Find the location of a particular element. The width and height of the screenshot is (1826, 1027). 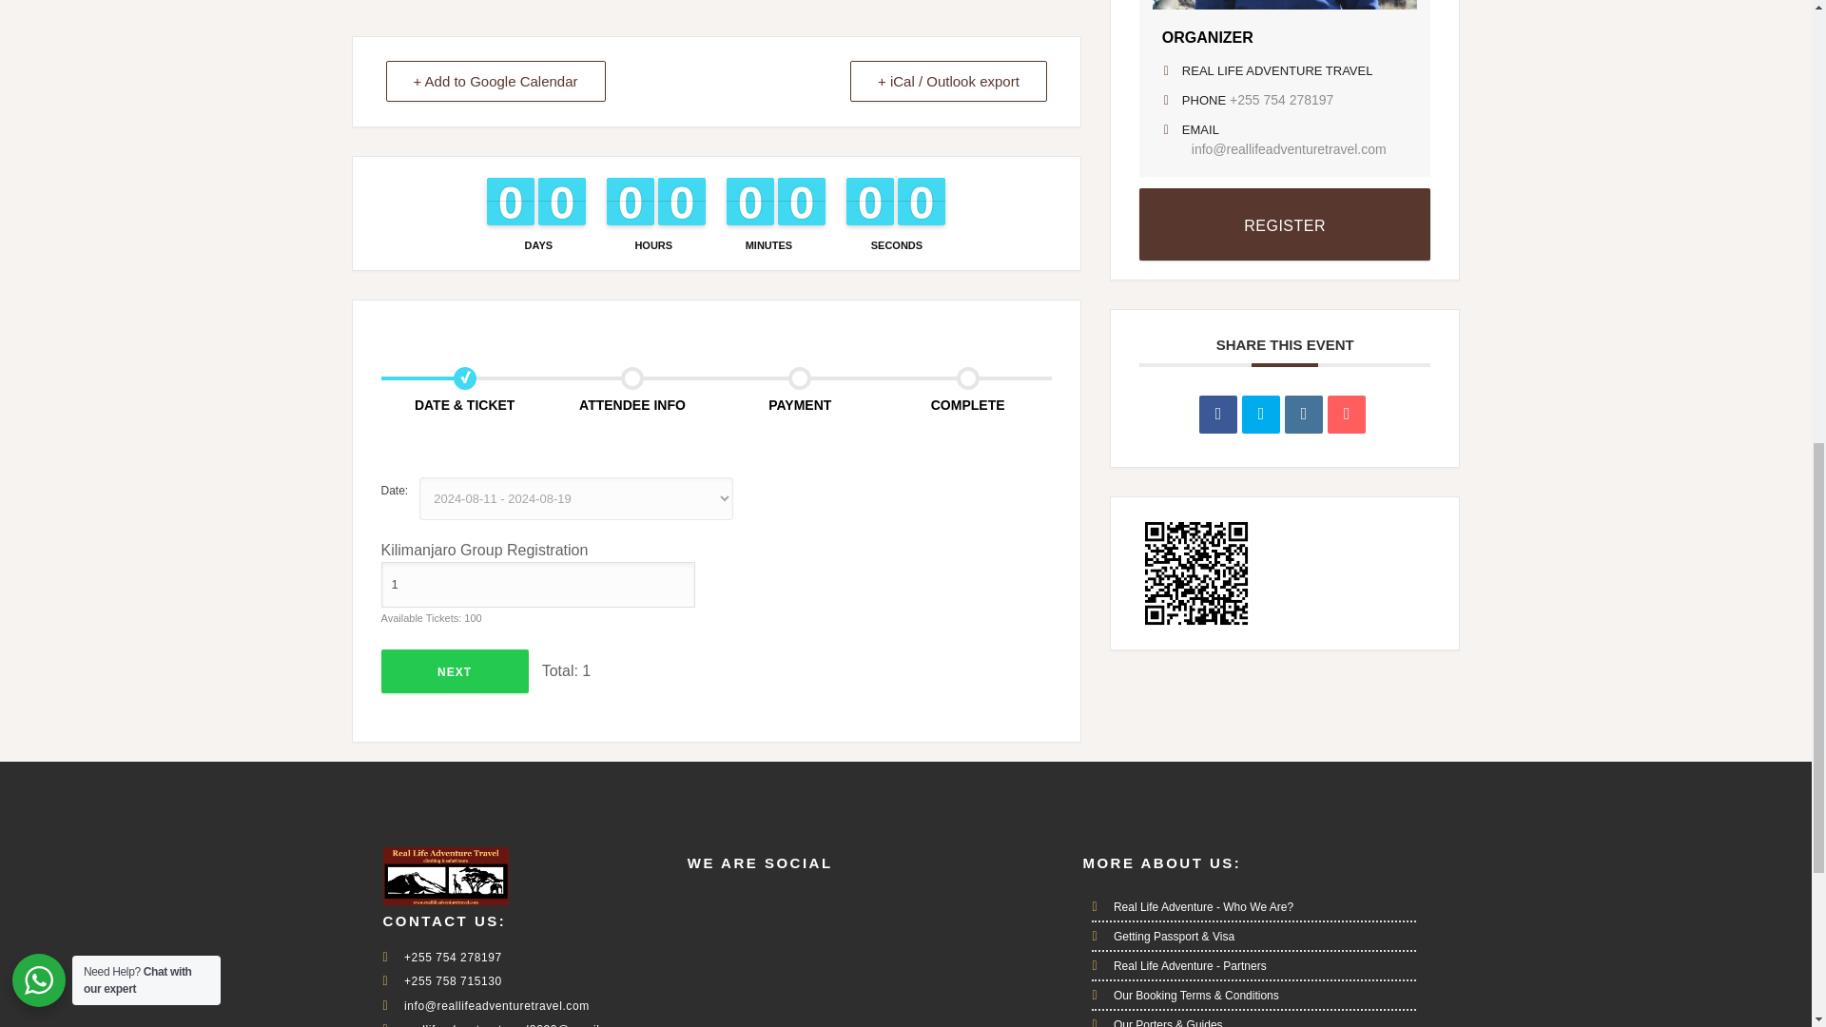

Share on Facebook is located at coordinates (1218, 414).